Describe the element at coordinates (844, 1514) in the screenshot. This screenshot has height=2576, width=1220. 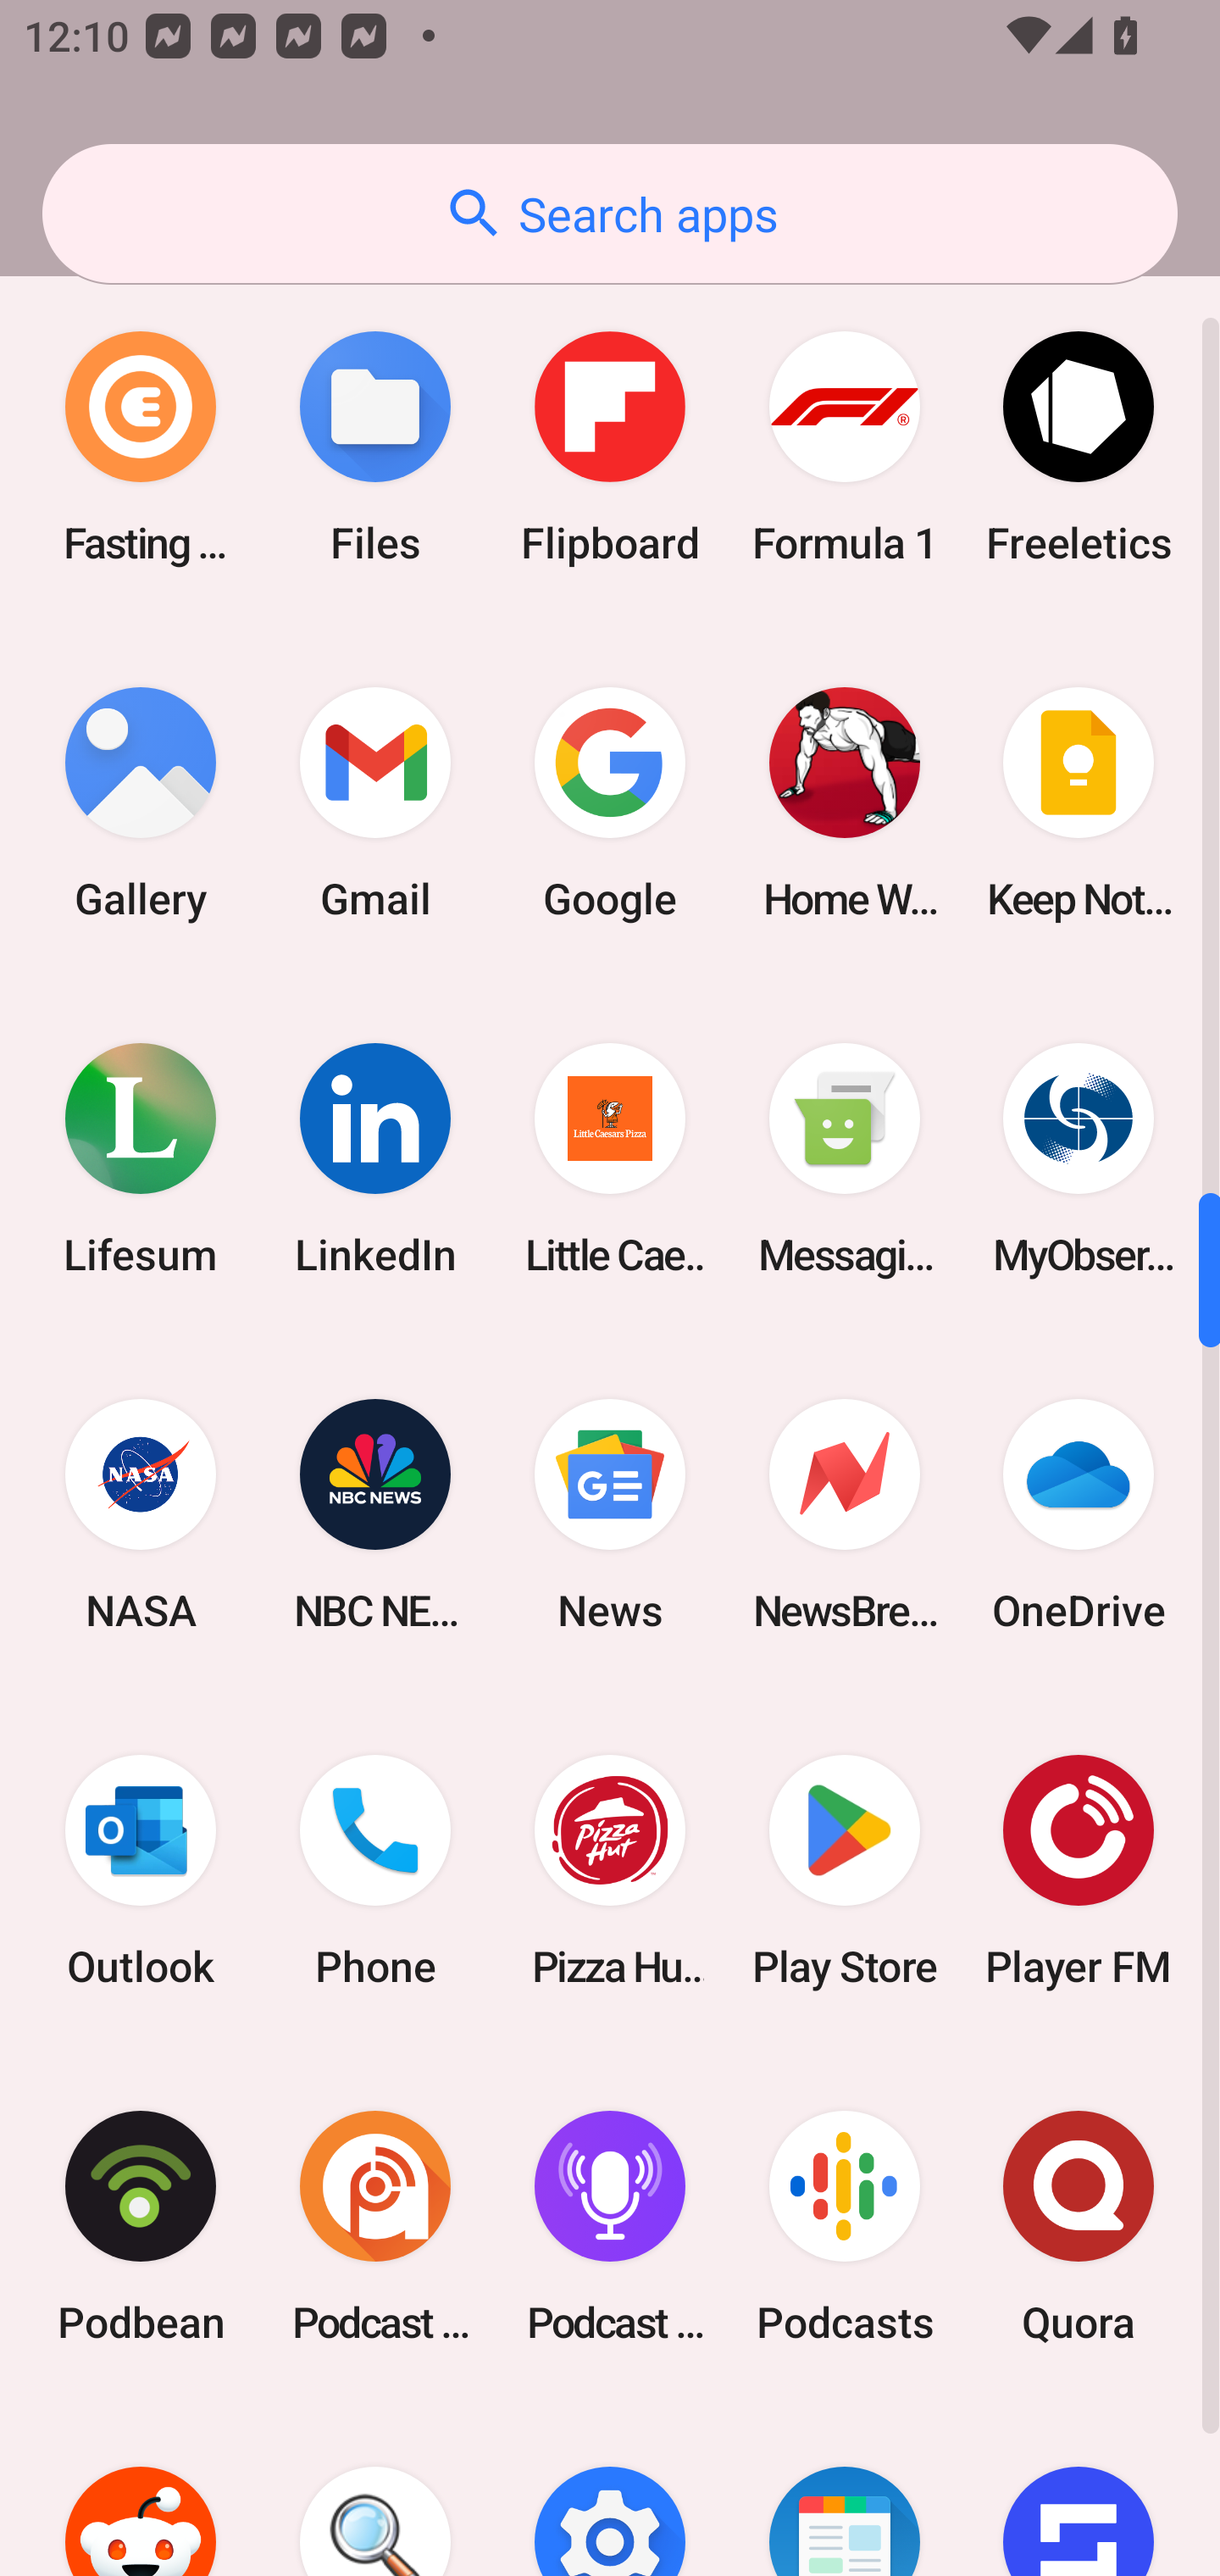
I see `NewsBreak` at that location.